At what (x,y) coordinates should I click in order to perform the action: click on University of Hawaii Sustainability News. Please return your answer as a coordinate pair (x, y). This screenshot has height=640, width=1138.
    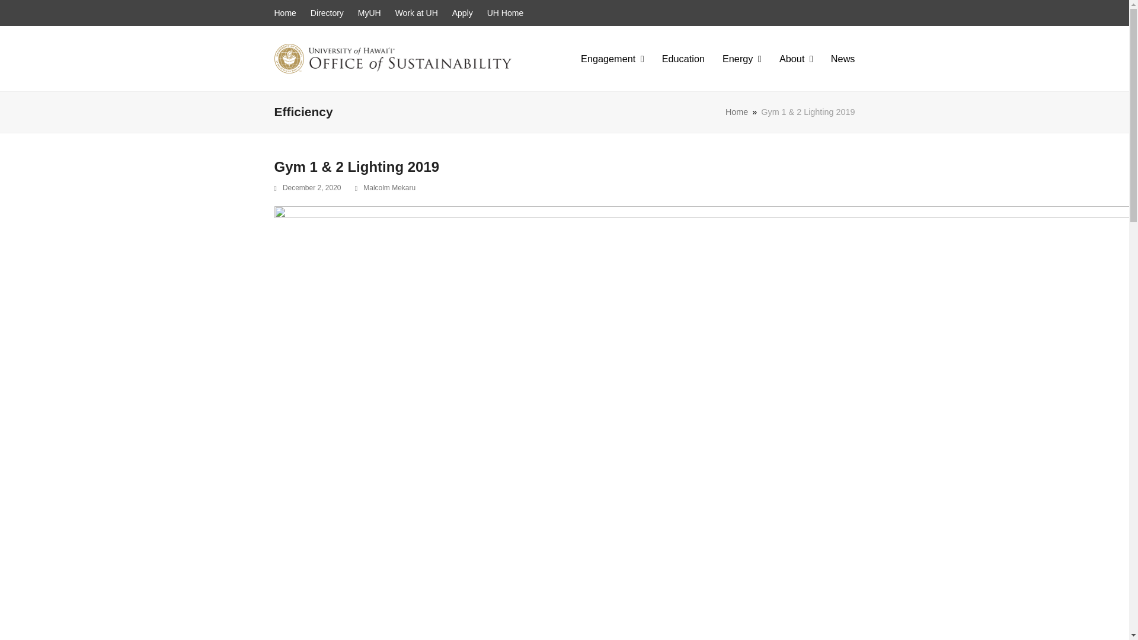
    Looking at the image, I should click on (843, 59).